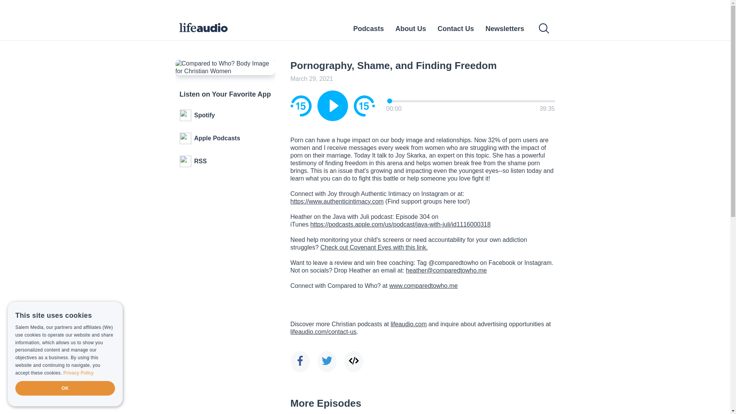 The image size is (736, 414). What do you see at coordinates (225, 115) in the screenshot?
I see `Spotify` at bounding box center [225, 115].